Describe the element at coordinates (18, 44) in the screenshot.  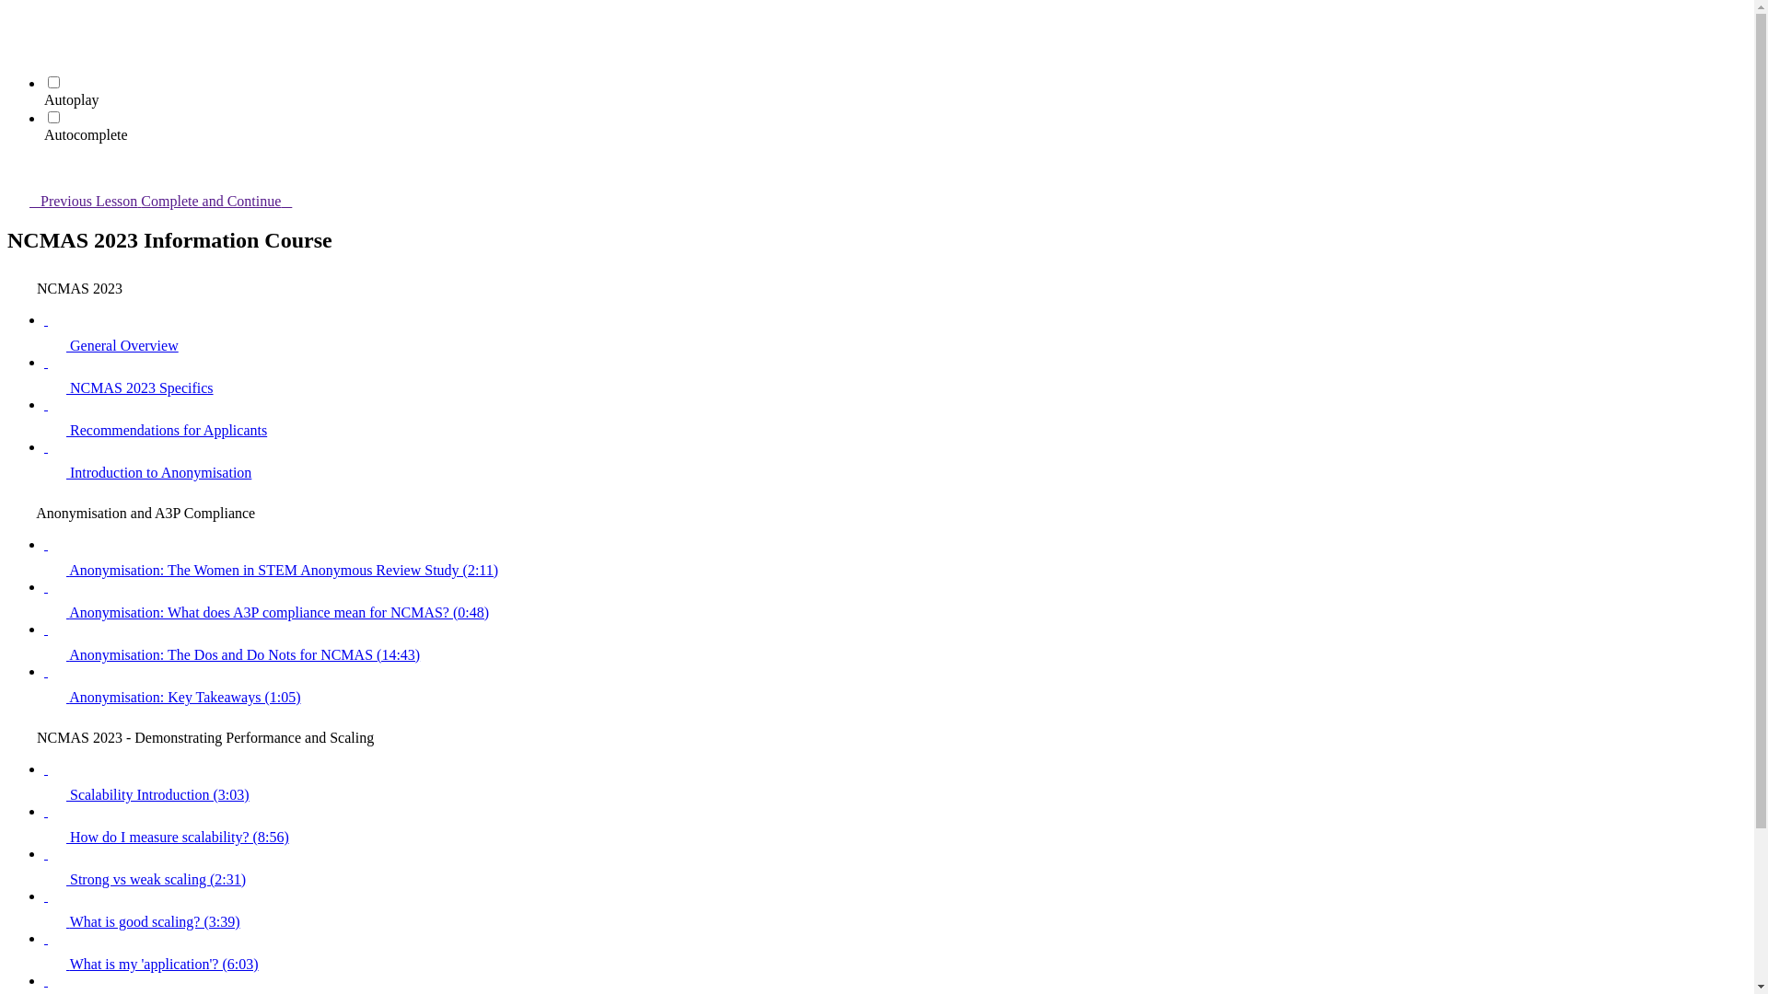
I see `Settings Menu` at that location.